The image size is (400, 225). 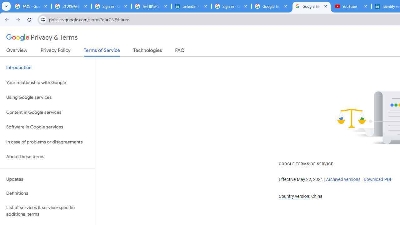 What do you see at coordinates (352, 6) in the screenshot?
I see `YouTube` at bounding box center [352, 6].